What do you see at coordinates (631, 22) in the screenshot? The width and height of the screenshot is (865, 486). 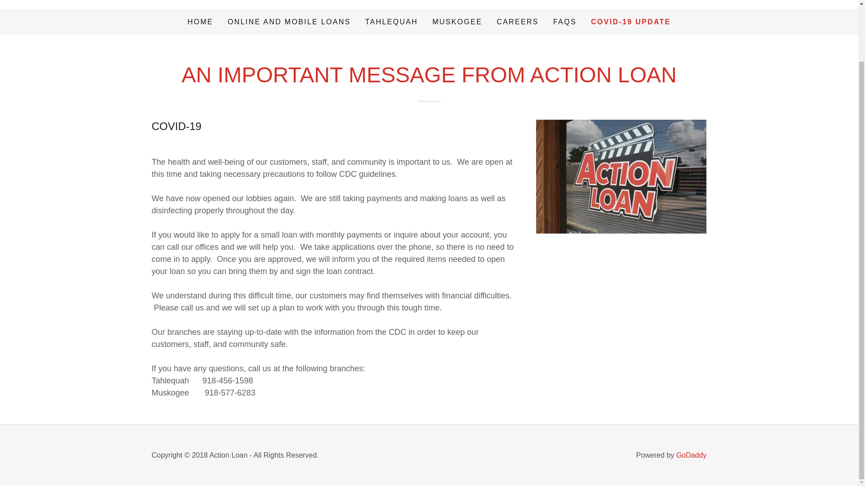 I see `COVID-19 UPDATE` at bounding box center [631, 22].